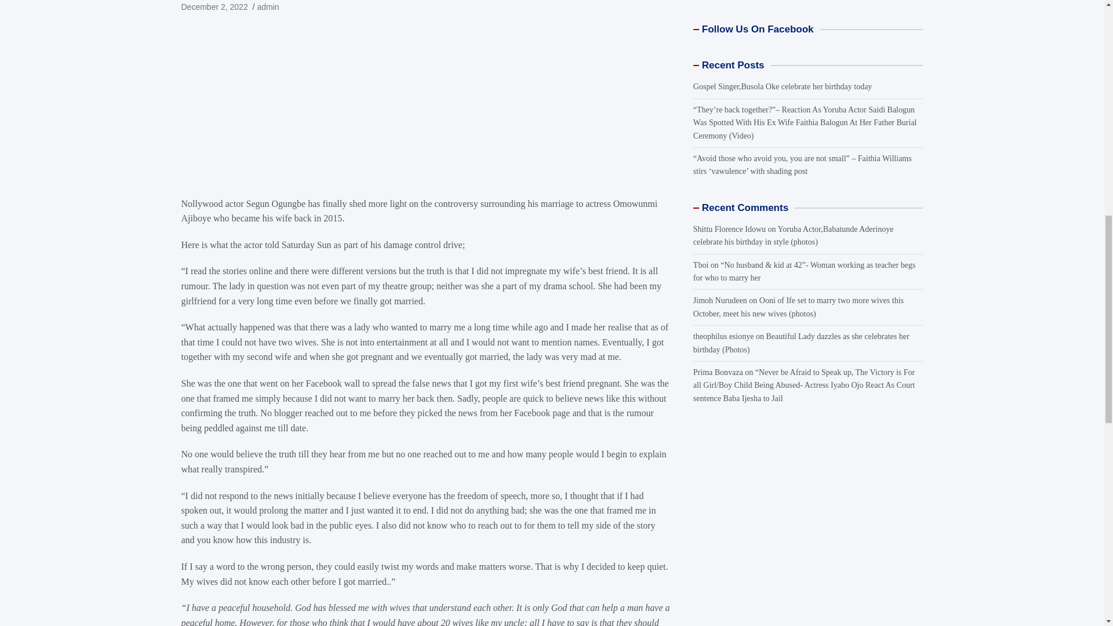  Describe the element at coordinates (213, 7) in the screenshot. I see `December 2, 2022` at that location.